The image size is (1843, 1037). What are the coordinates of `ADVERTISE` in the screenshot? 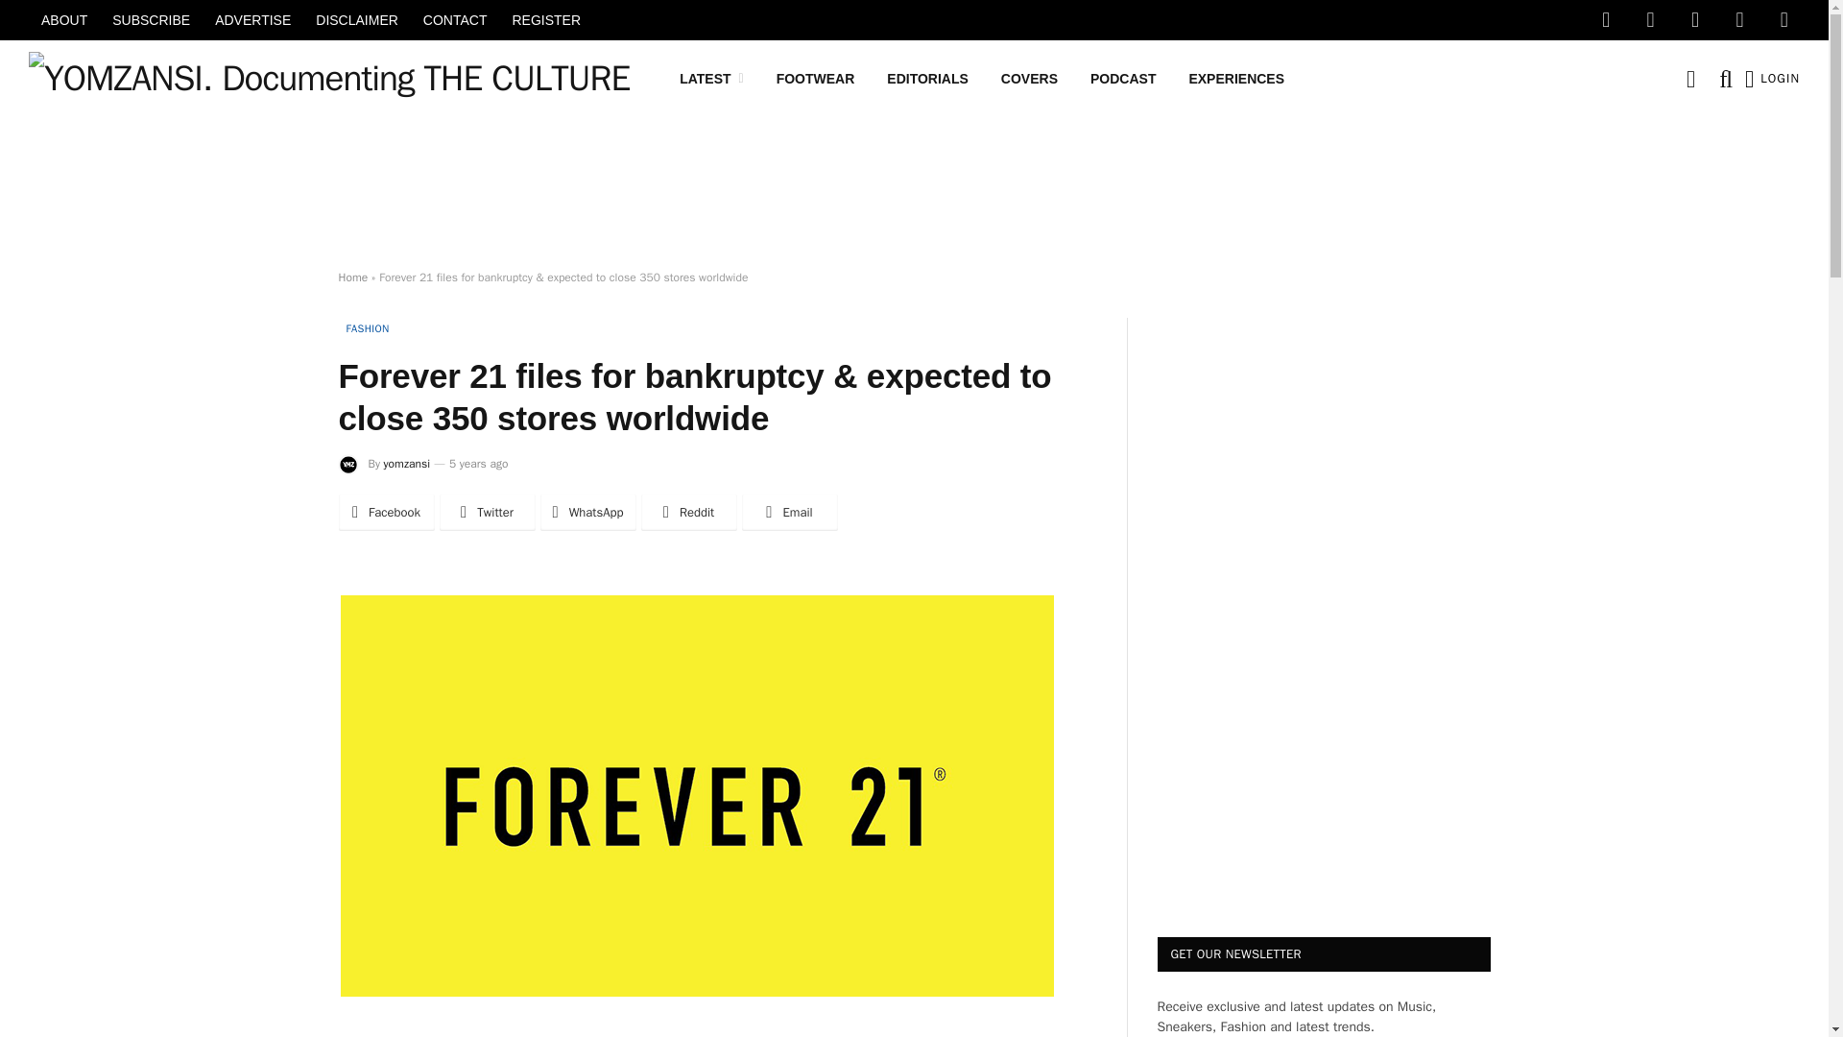 It's located at (253, 20).